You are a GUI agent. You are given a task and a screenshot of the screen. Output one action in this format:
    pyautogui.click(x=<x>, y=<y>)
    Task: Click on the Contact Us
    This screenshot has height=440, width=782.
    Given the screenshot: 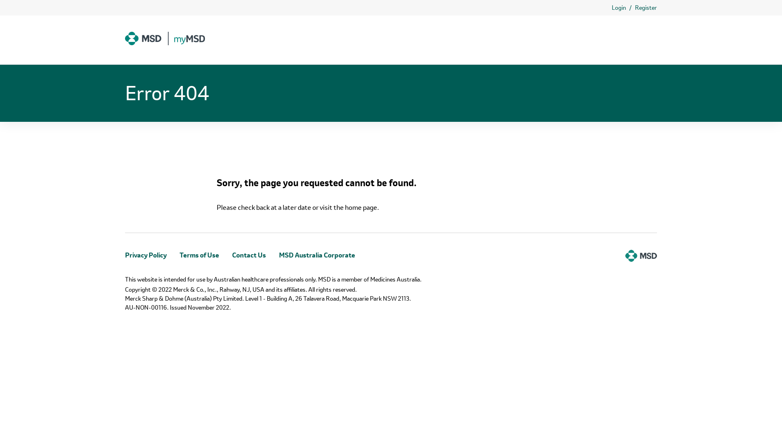 What is the action you would take?
    pyautogui.click(x=249, y=255)
    